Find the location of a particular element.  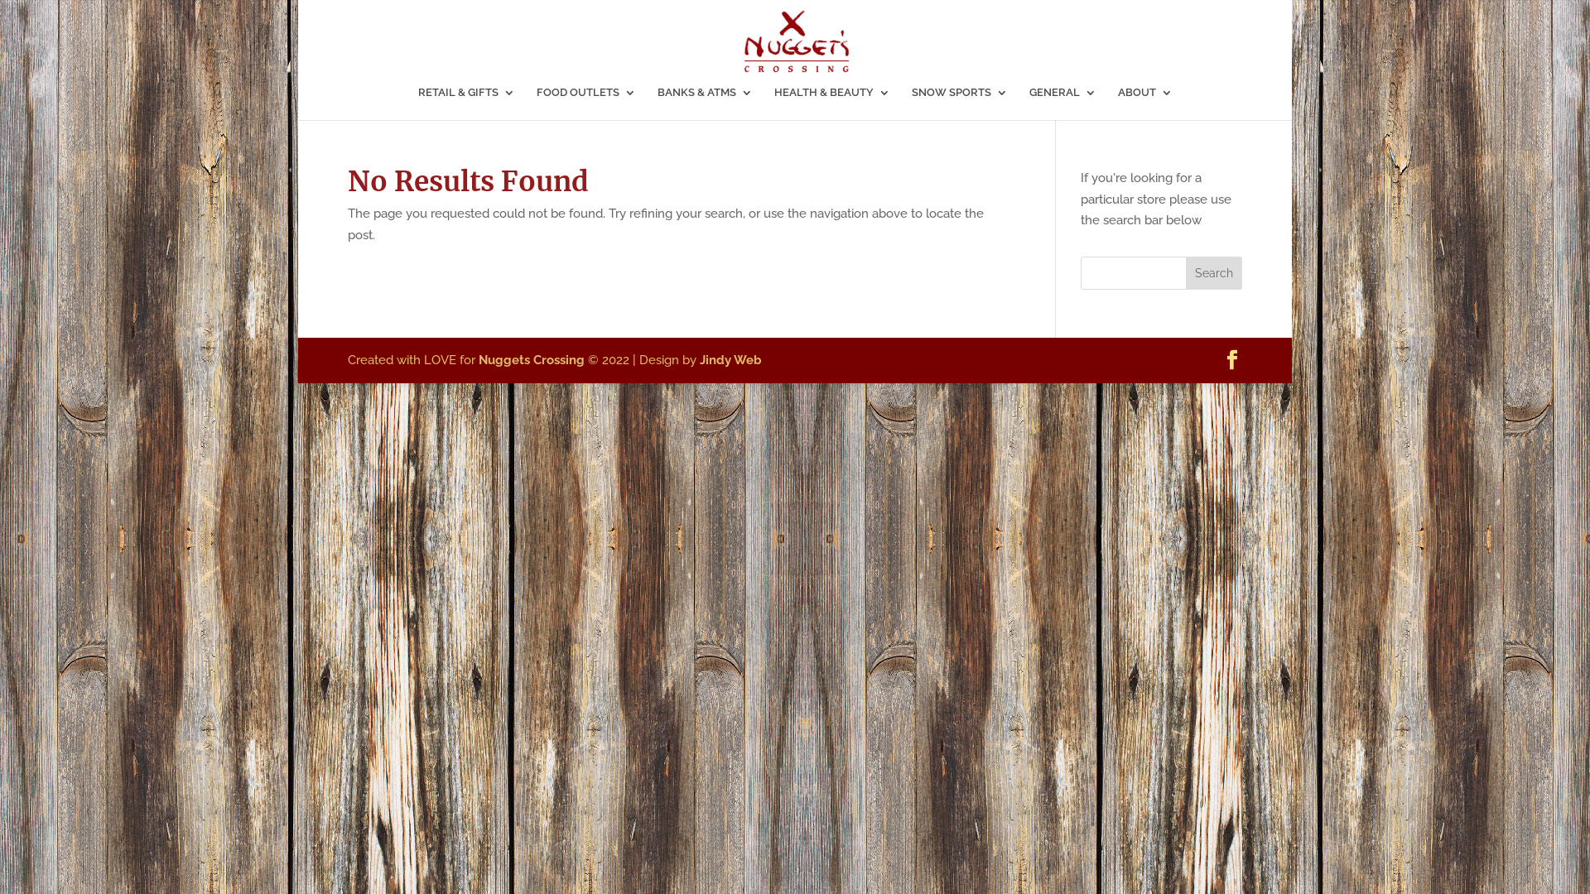

RETAIL & GIFTS is located at coordinates (465, 103).